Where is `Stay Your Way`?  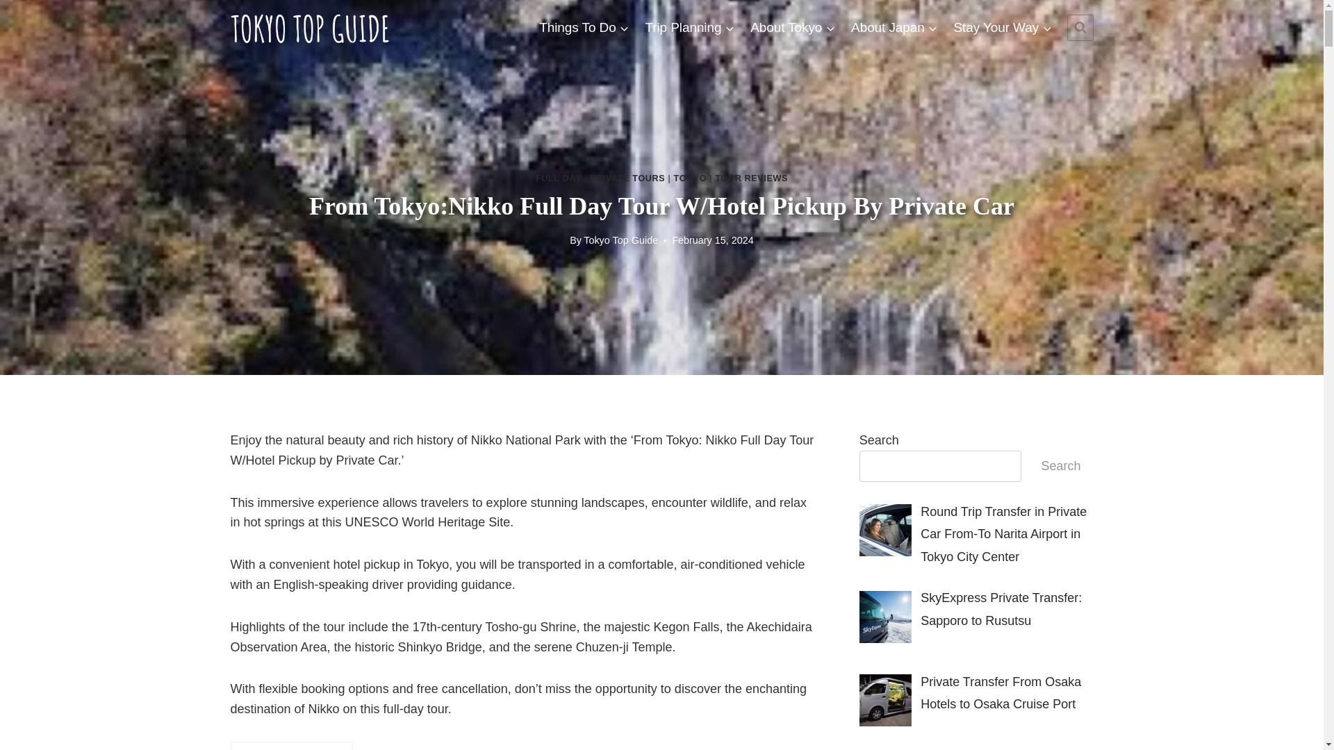 Stay Your Way is located at coordinates (1002, 26).